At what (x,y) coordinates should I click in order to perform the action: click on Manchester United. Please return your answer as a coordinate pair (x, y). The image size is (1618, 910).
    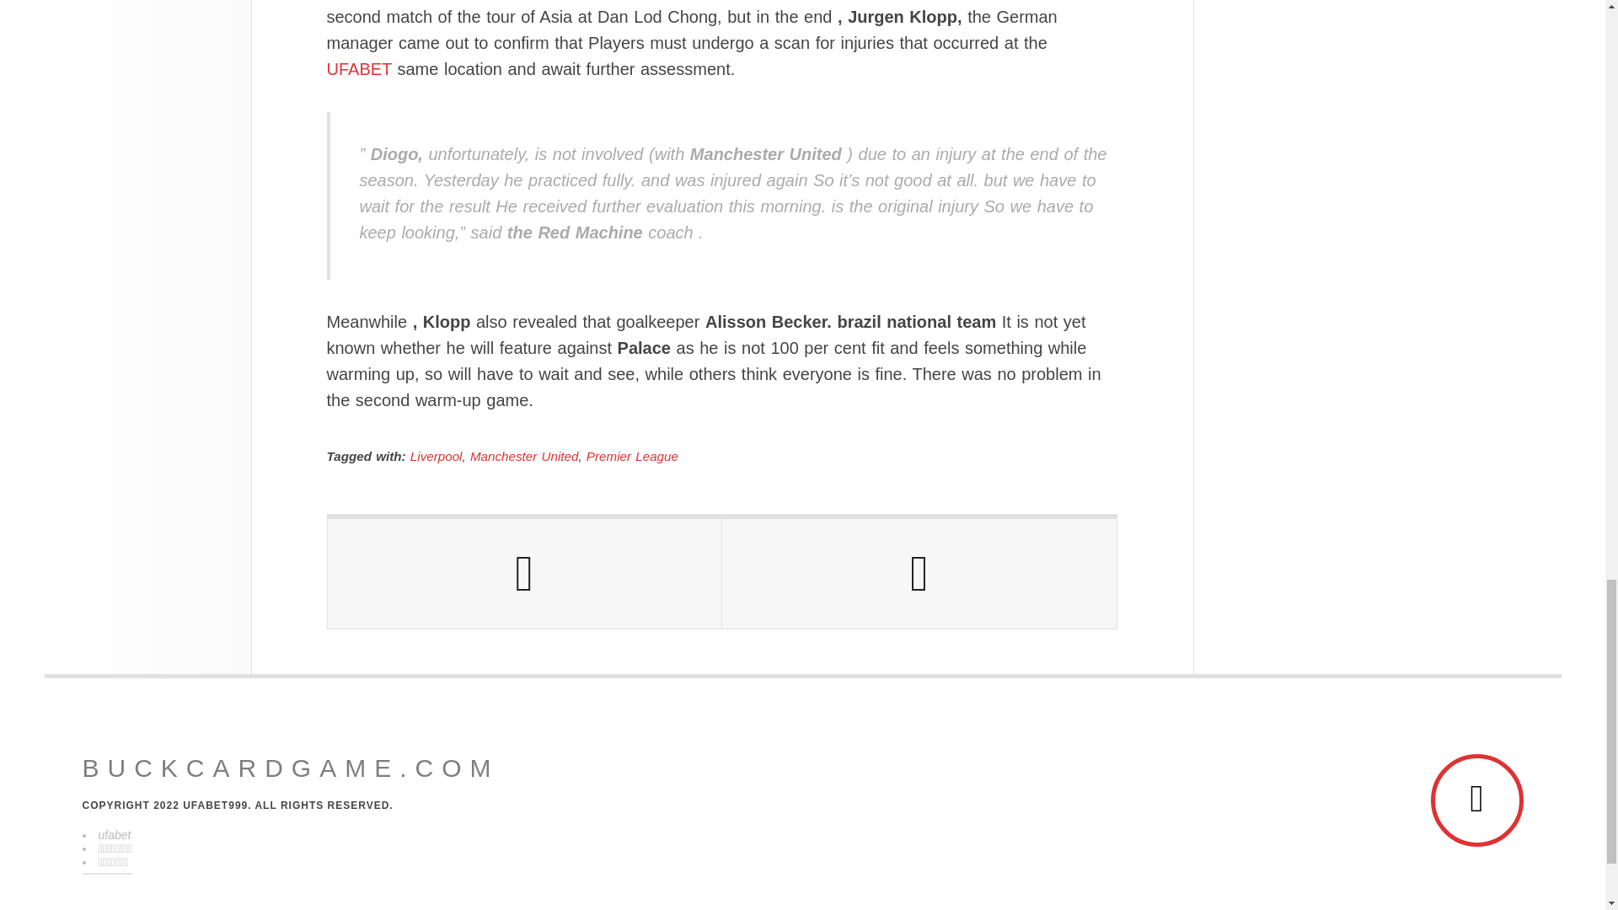
    Looking at the image, I should click on (524, 456).